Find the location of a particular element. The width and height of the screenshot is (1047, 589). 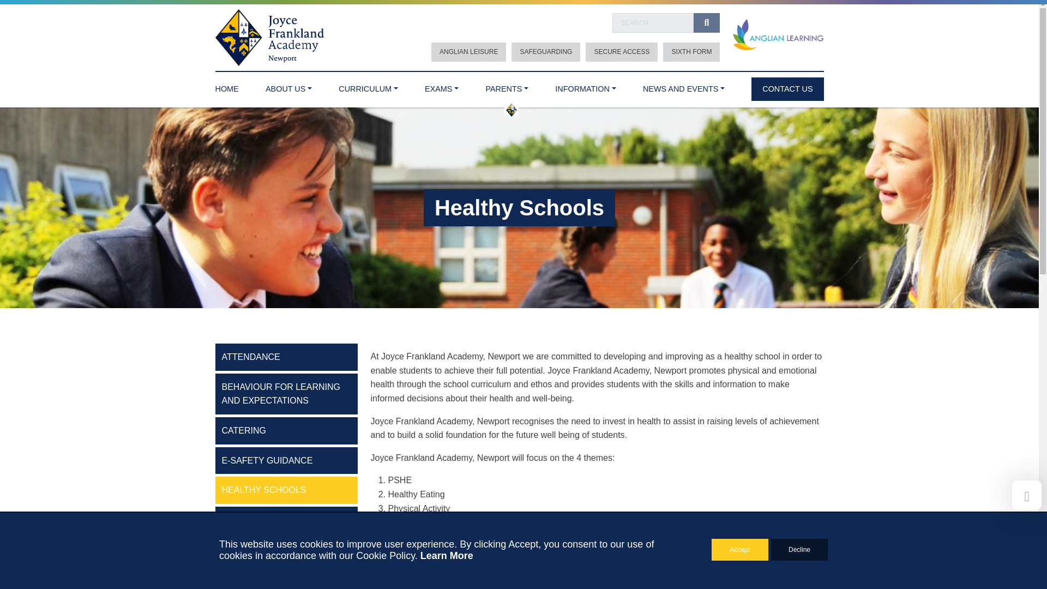

CURRICULUM is located at coordinates (368, 86).